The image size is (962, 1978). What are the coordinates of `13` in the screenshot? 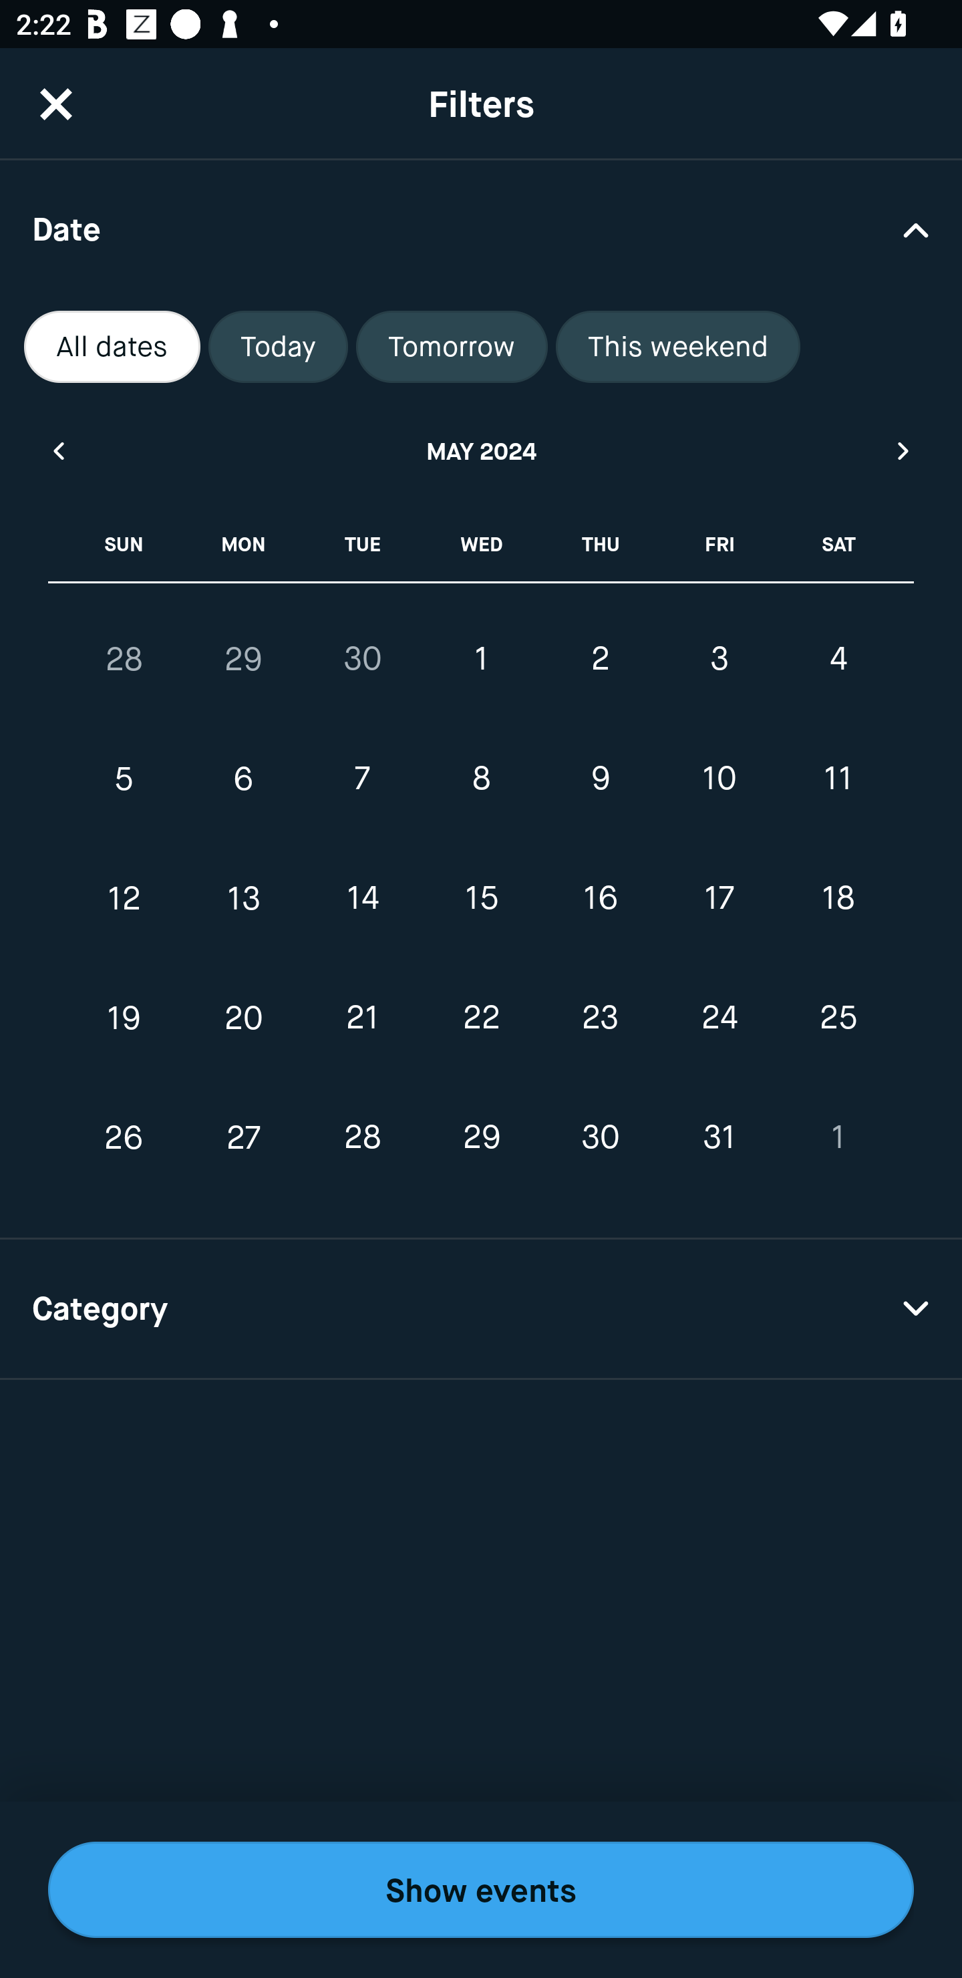 It's located at (243, 898).